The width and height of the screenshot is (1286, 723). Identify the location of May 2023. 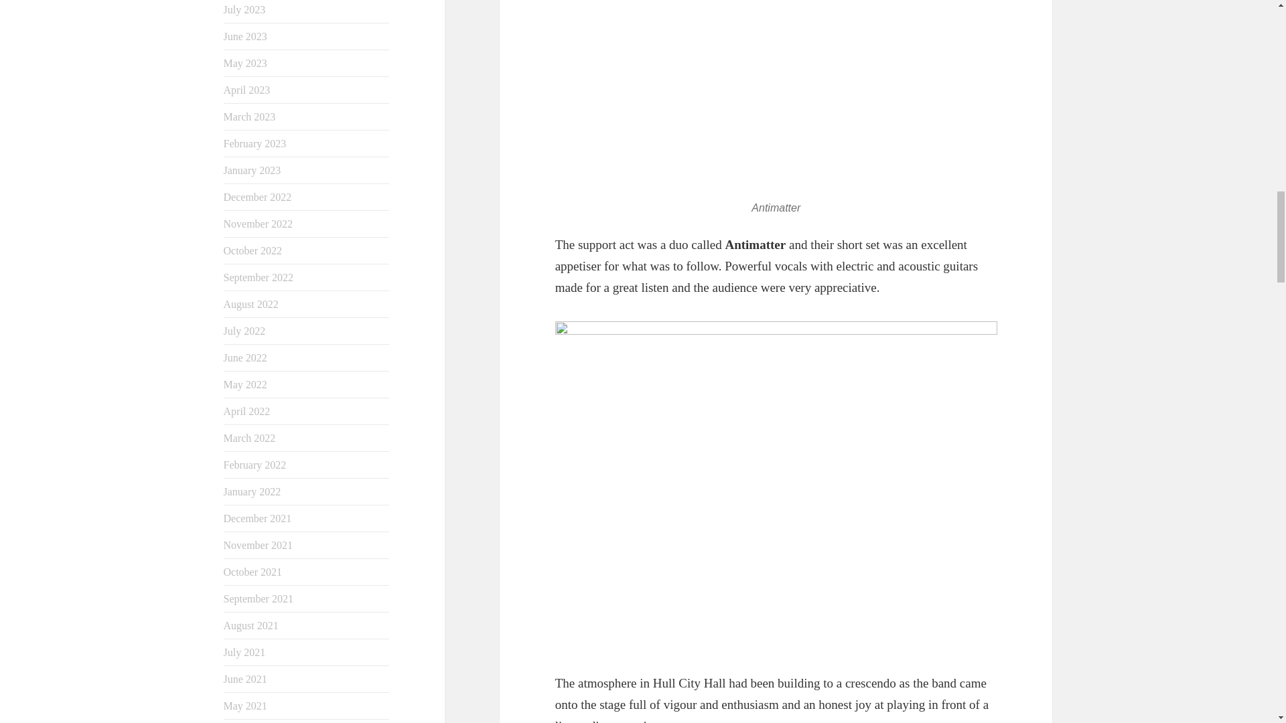
(245, 63).